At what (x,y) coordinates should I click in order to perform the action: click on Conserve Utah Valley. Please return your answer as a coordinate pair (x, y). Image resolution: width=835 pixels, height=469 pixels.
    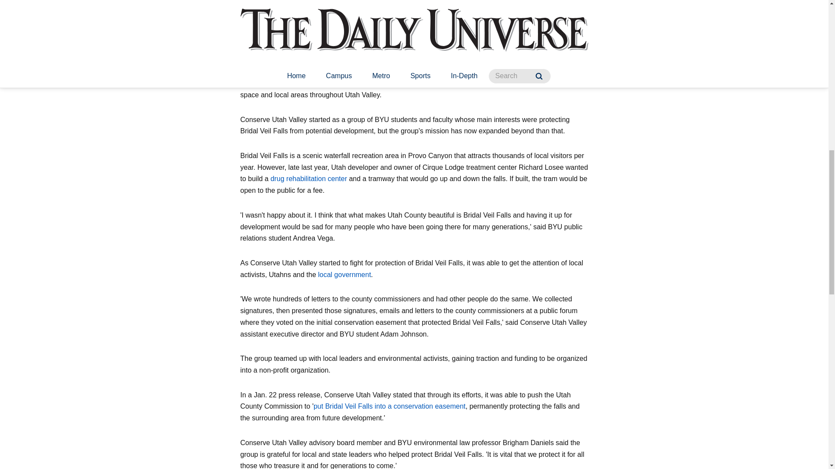
    Looking at the image, I should click on (274, 83).